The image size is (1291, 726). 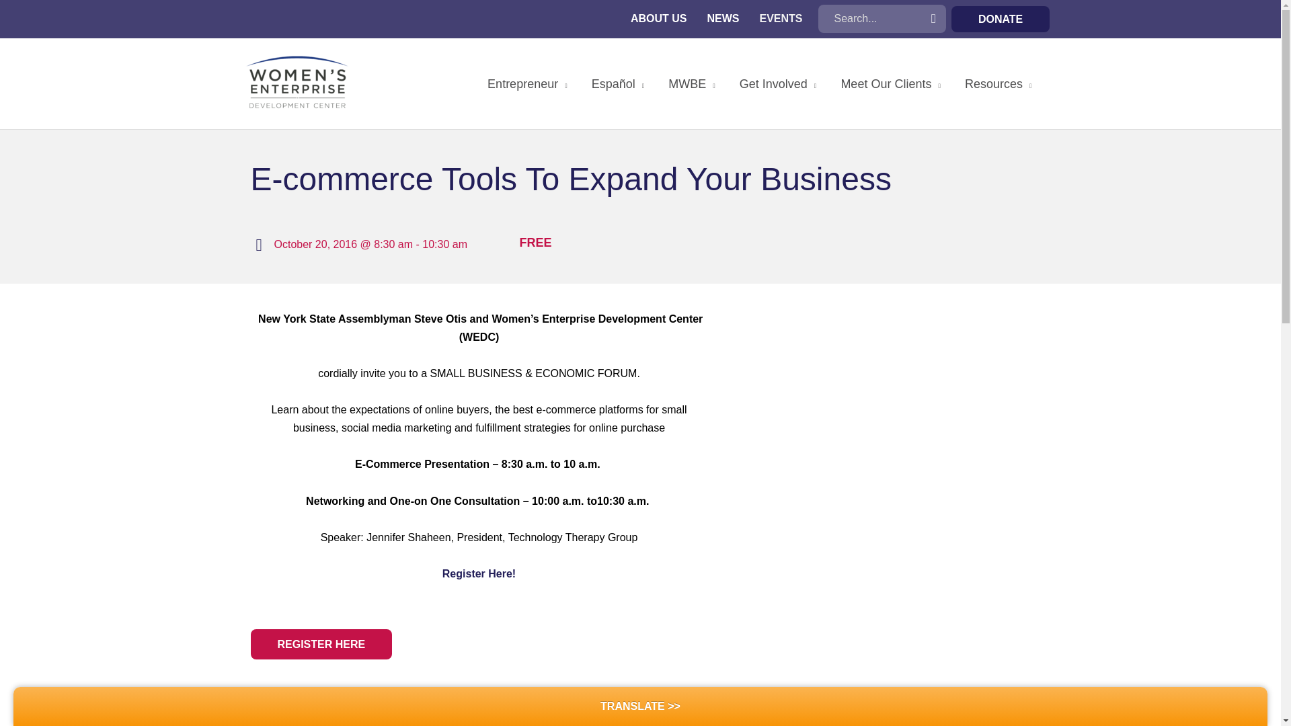 What do you see at coordinates (890, 83) in the screenshot?
I see `Meet Our Clients` at bounding box center [890, 83].